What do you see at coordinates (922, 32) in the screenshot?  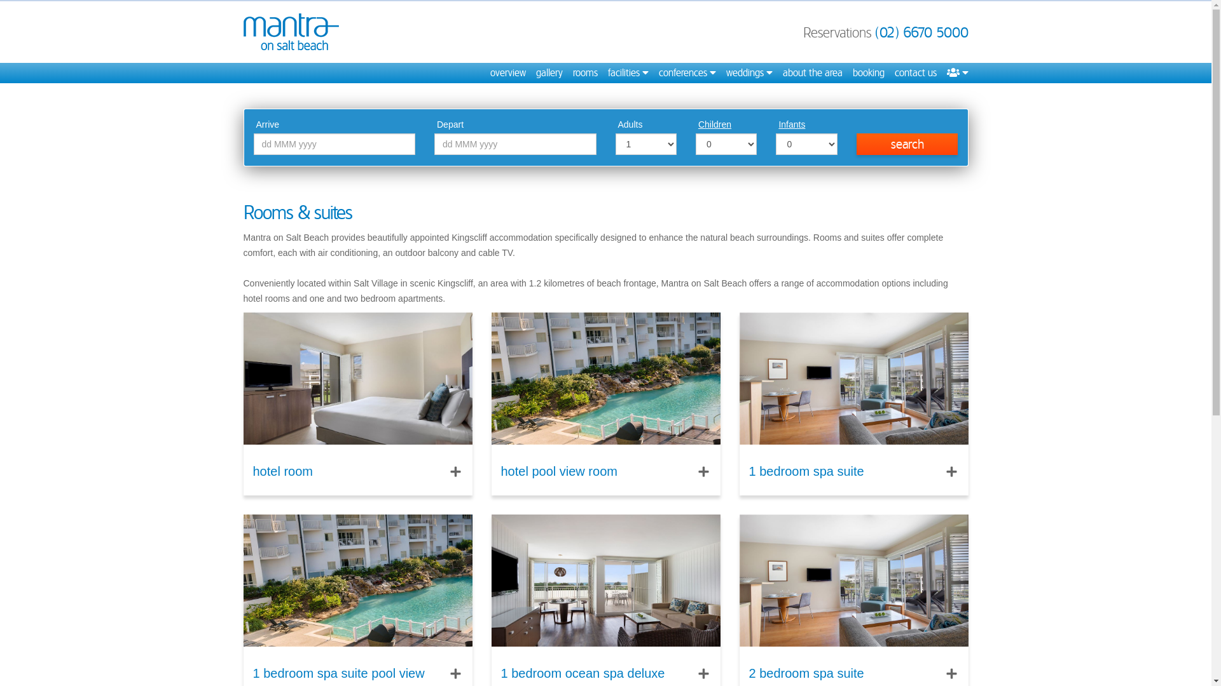 I see `(02) 6670 5000` at bounding box center [922, 32].